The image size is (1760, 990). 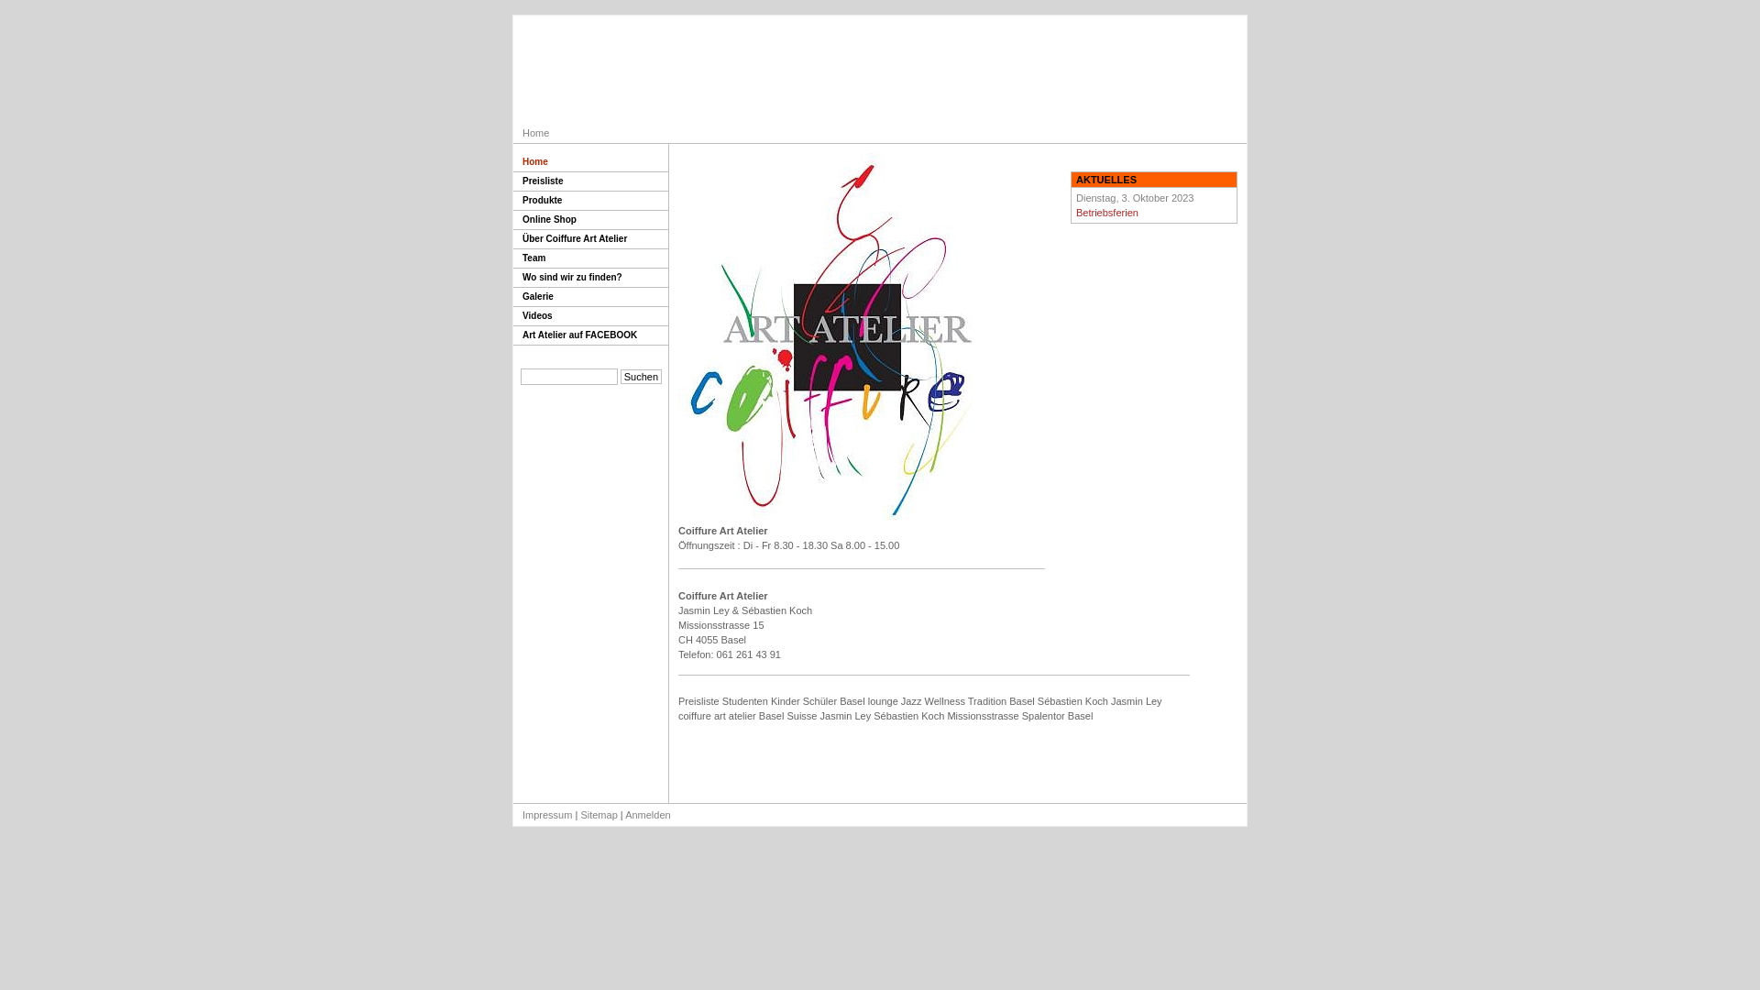 What do you see at coordinates (698, 700) in the screenshot?
I see `Preisliste` at bounding box center [698, 700].